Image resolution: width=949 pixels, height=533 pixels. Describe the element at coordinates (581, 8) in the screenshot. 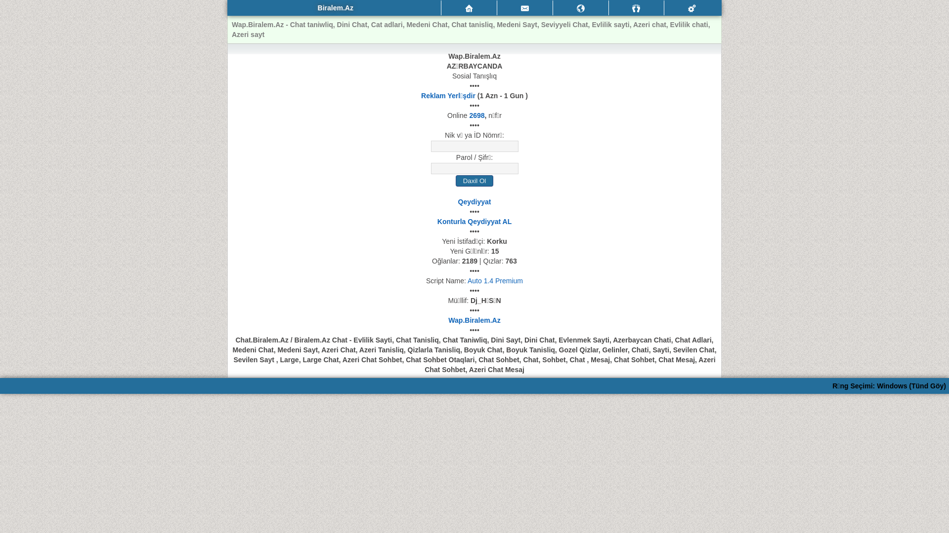

I see `Bildirisler` at that location.